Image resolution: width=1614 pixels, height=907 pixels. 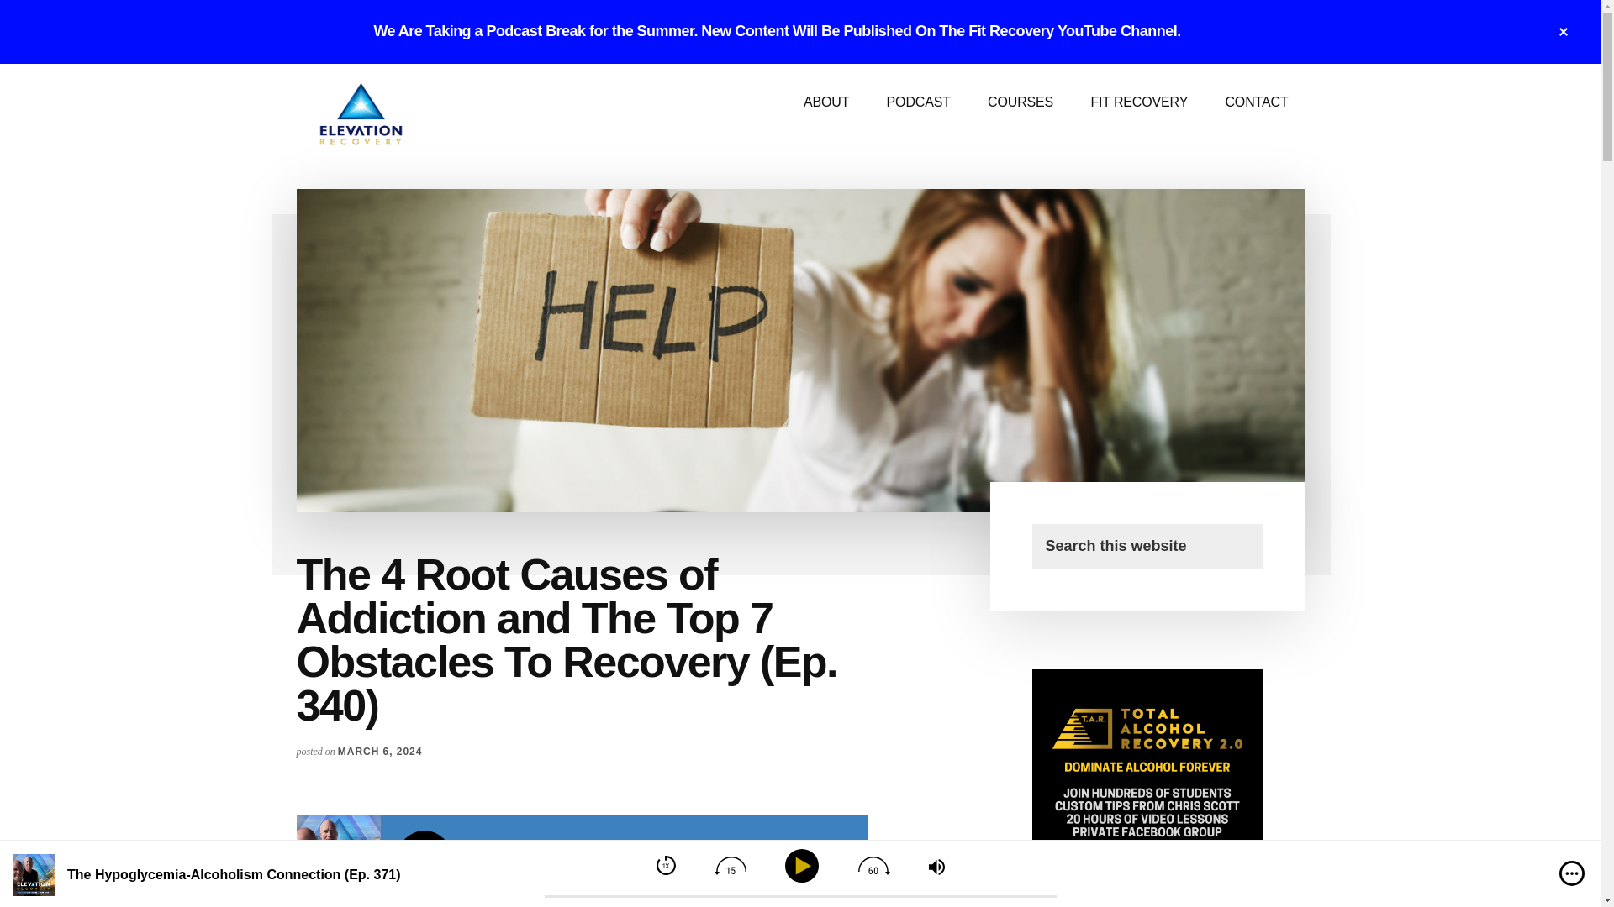 What do you see at coordinates (874, 865) in the screenshot?
I see `Forward 60 seconds` at bounding box center [874, 865].